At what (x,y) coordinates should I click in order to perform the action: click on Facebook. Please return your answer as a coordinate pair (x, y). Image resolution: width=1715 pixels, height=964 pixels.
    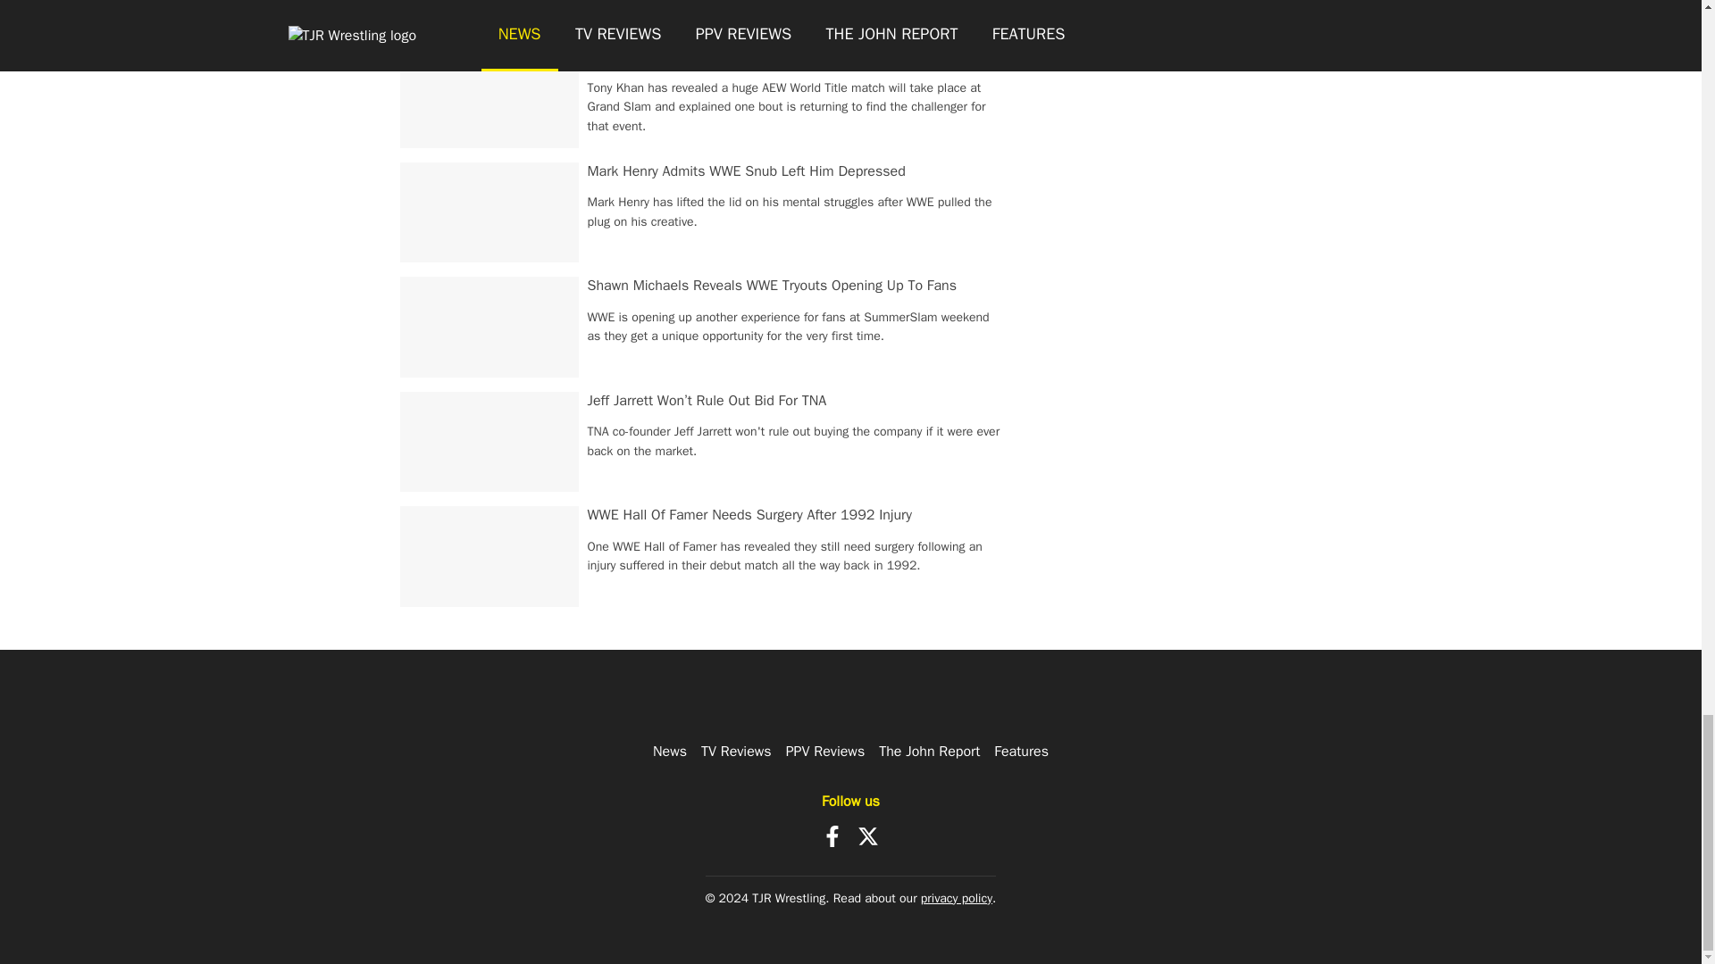
    Looking at the image, I should click on (832, 835).